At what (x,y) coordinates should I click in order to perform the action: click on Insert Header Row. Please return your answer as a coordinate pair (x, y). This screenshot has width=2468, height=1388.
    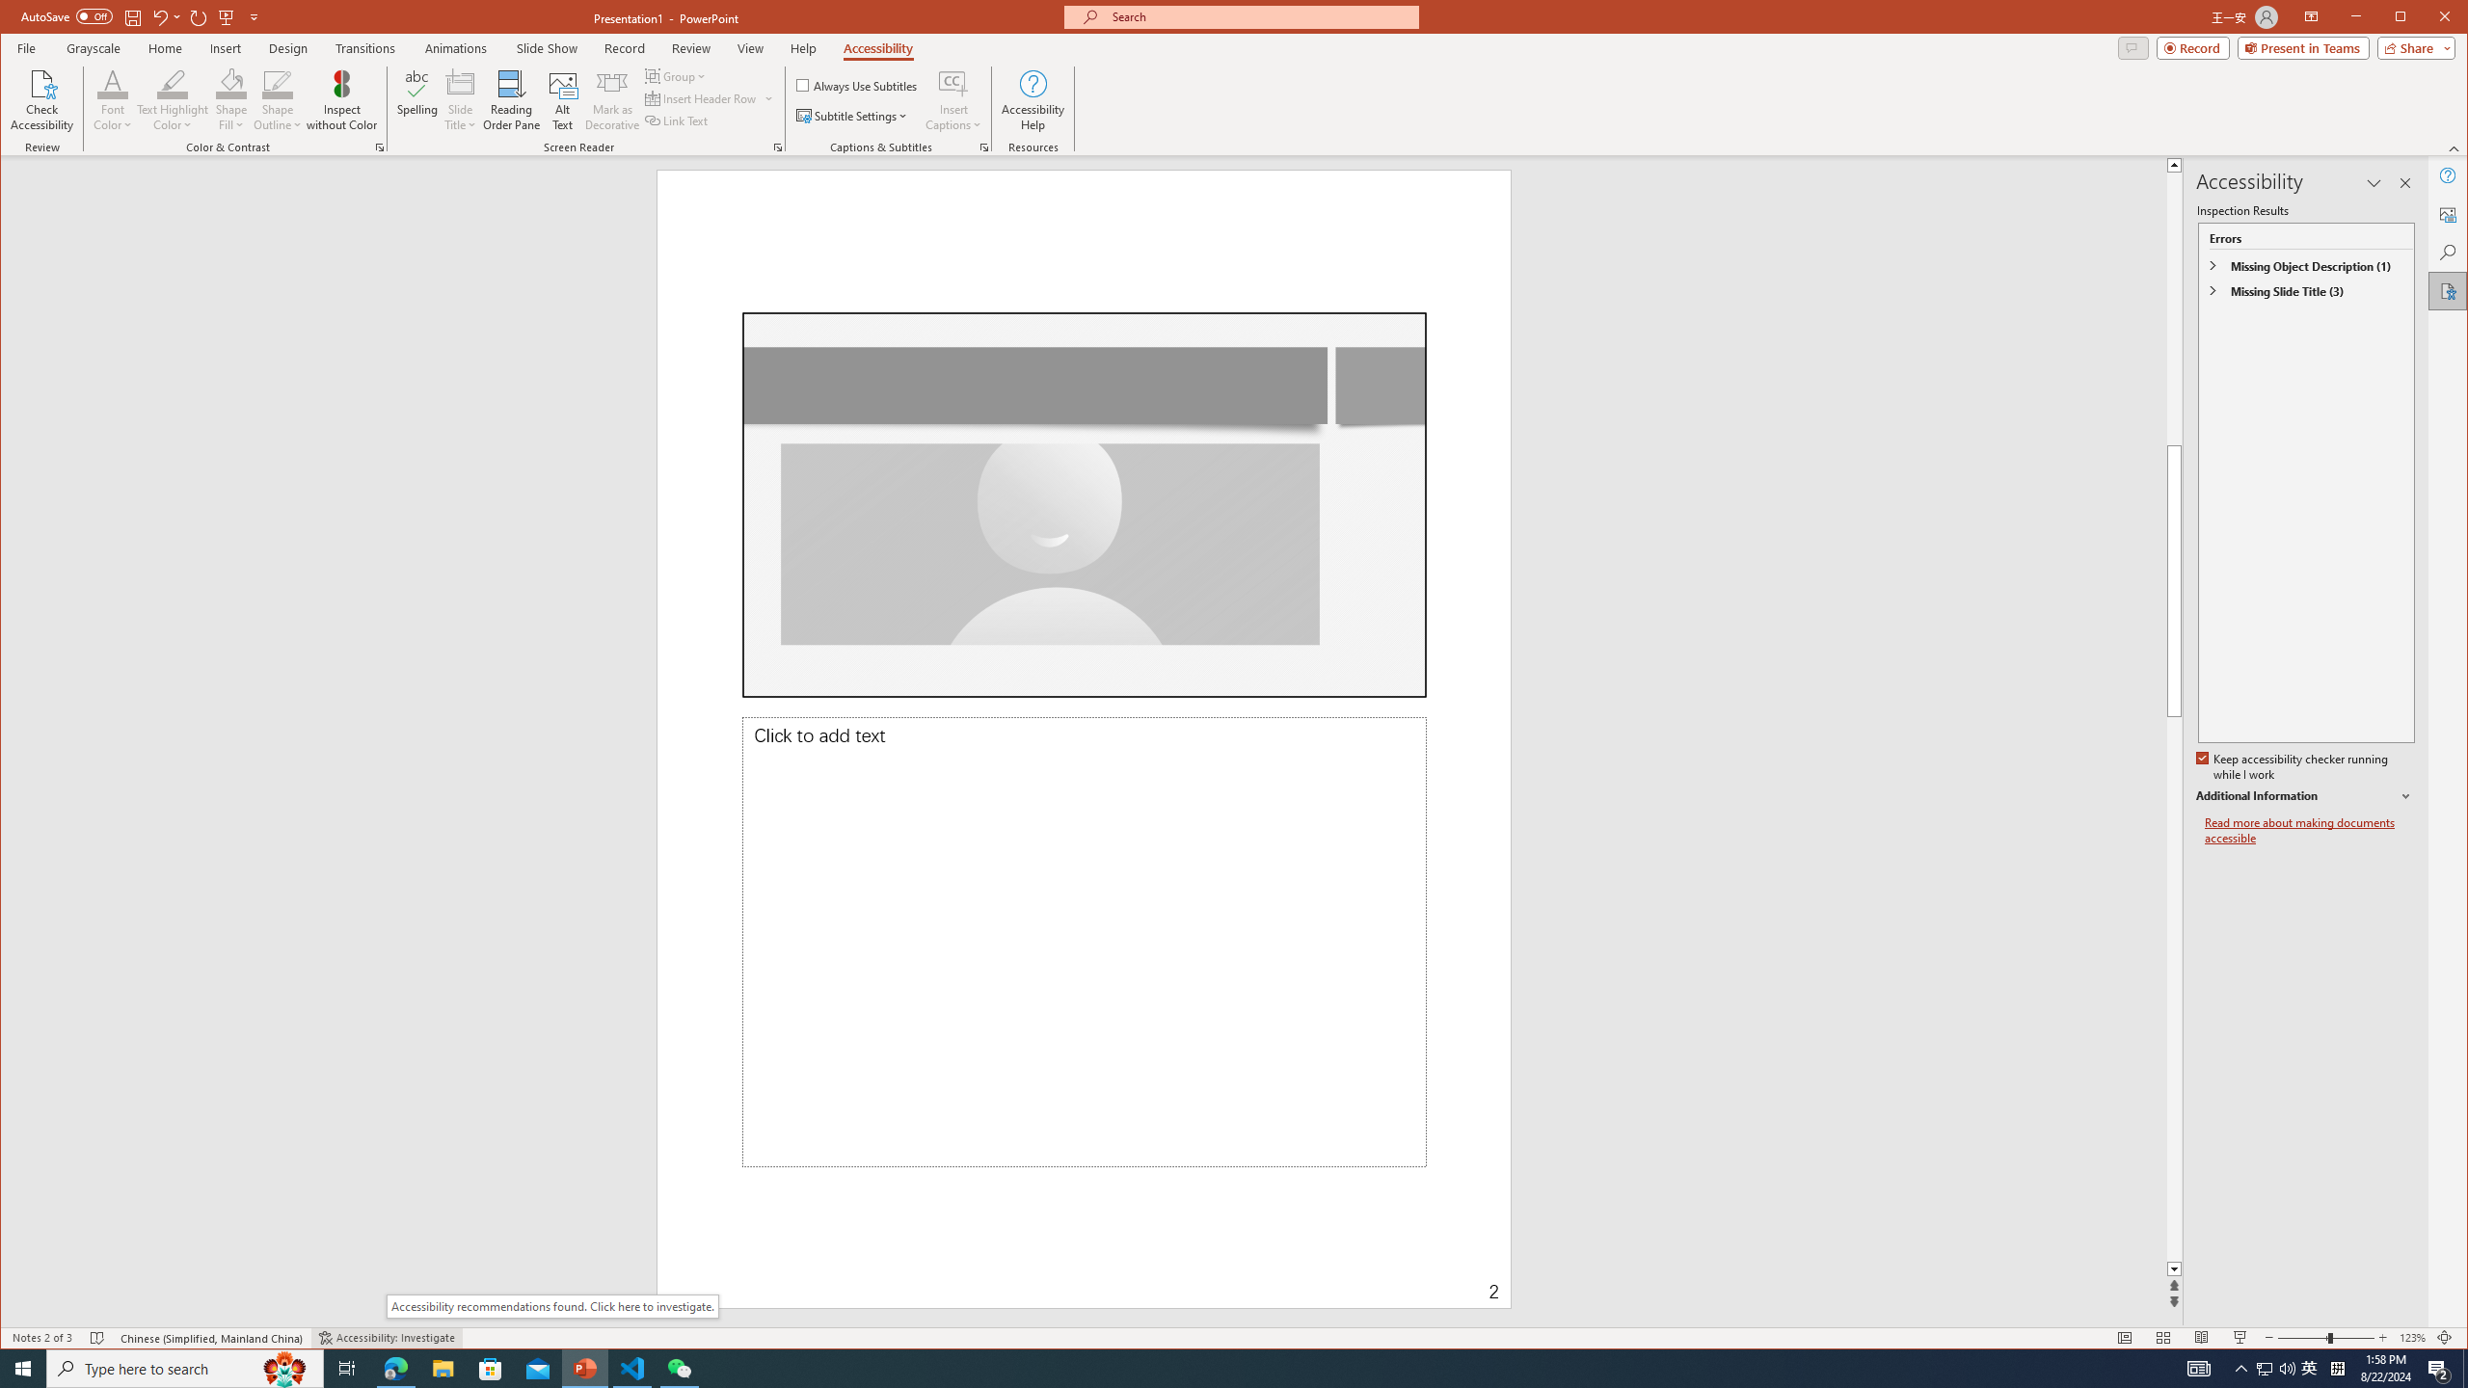
    Looking at the image, I should click on (710, 98).